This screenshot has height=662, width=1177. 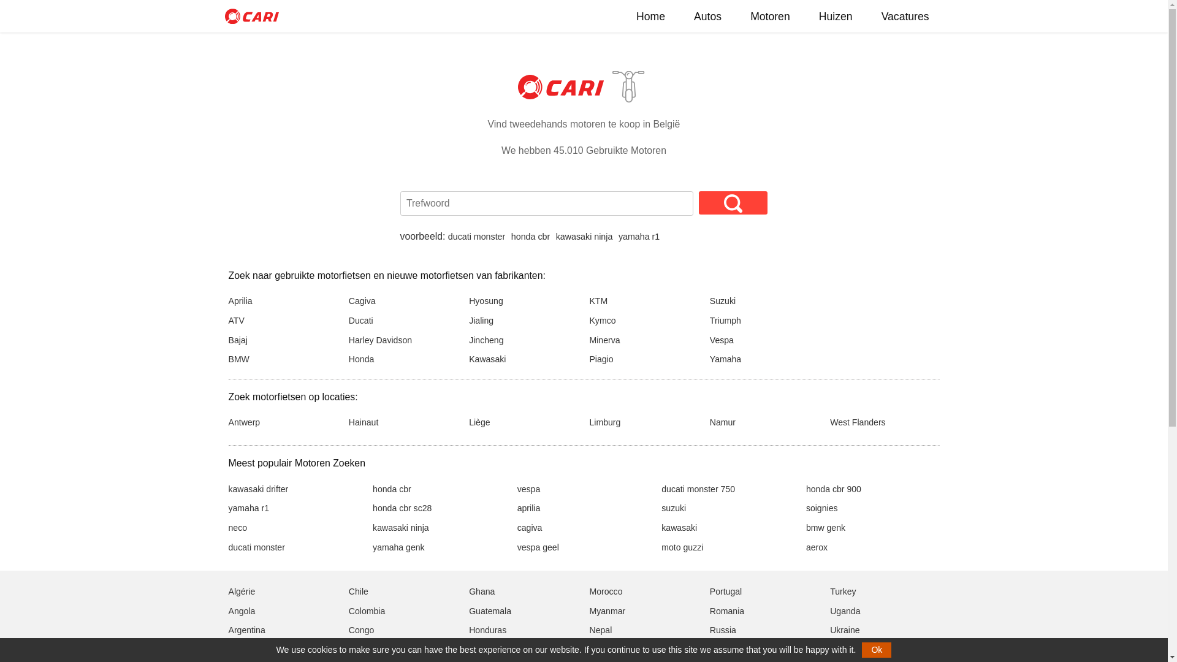 I want to click on Piagio, so click(x=601, y=359).